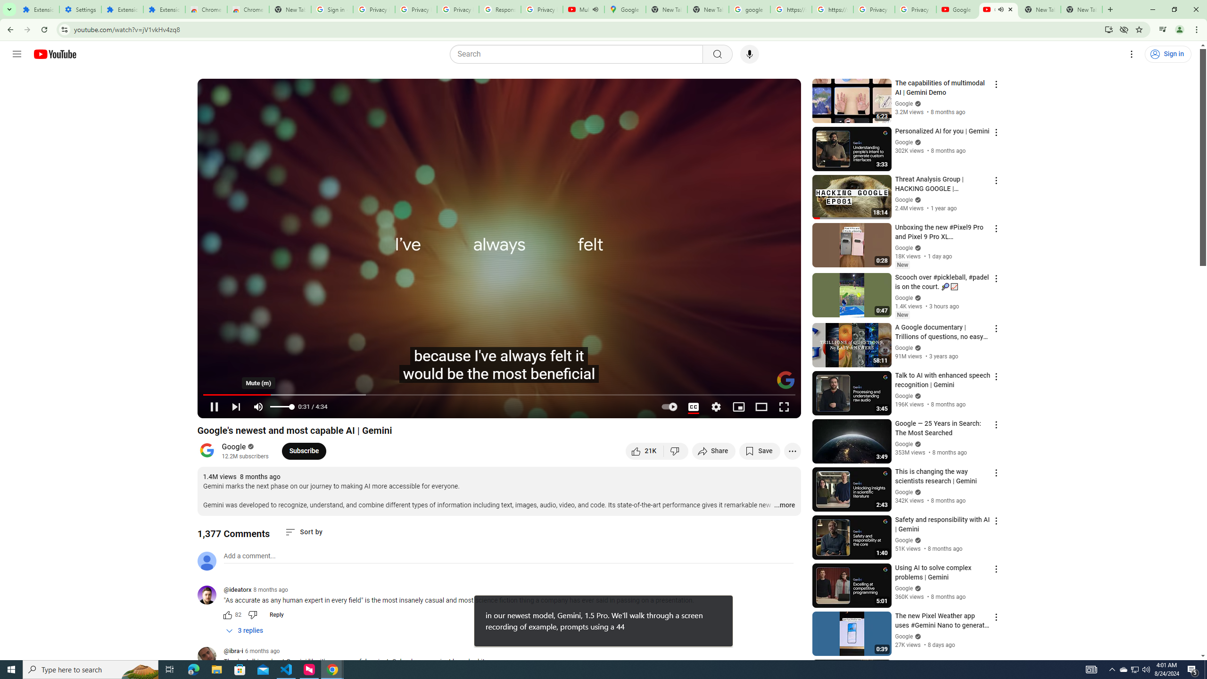 This screenshot has width=1207, height=679. Describe the element at coordinates (55, 54) in the screenshot. I see `YouTube Home` at that location.